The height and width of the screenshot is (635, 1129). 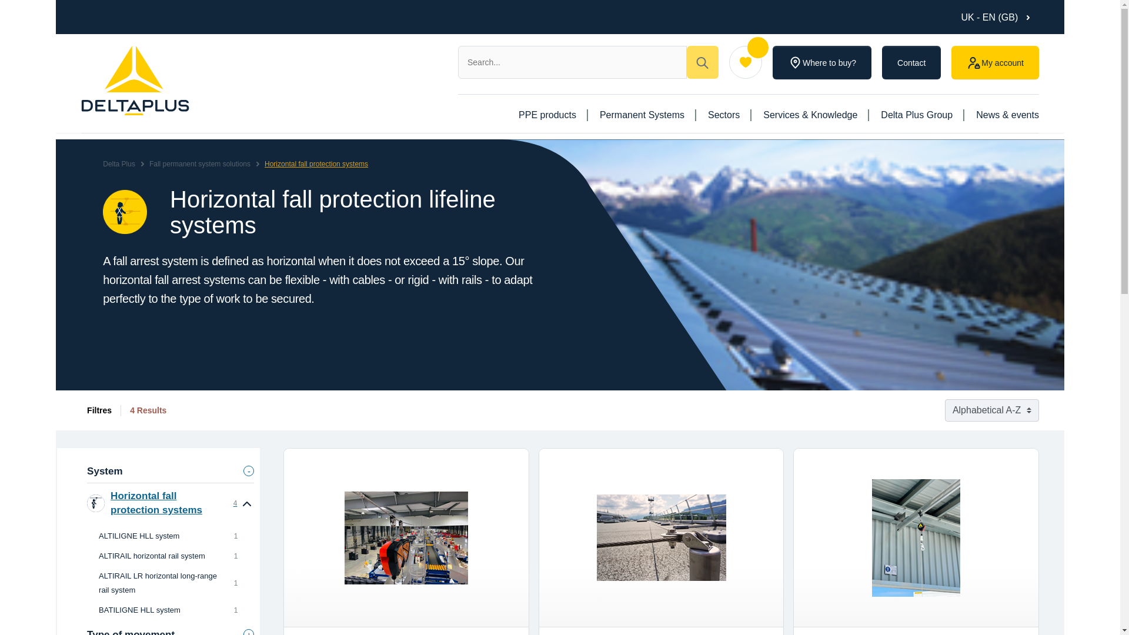 What do you see at coordinates (702, 62) in the screenshot?
I see `Search` at bounding box center [702, 62].